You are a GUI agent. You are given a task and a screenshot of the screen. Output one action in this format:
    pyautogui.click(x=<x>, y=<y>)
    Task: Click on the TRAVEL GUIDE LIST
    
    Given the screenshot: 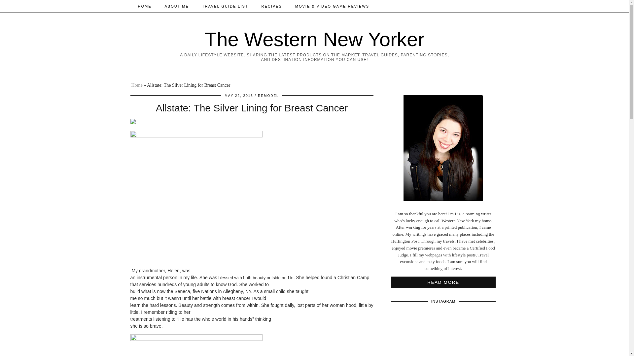 What is the action you would take?
    pyautogui.click(x=225, y=6)
    